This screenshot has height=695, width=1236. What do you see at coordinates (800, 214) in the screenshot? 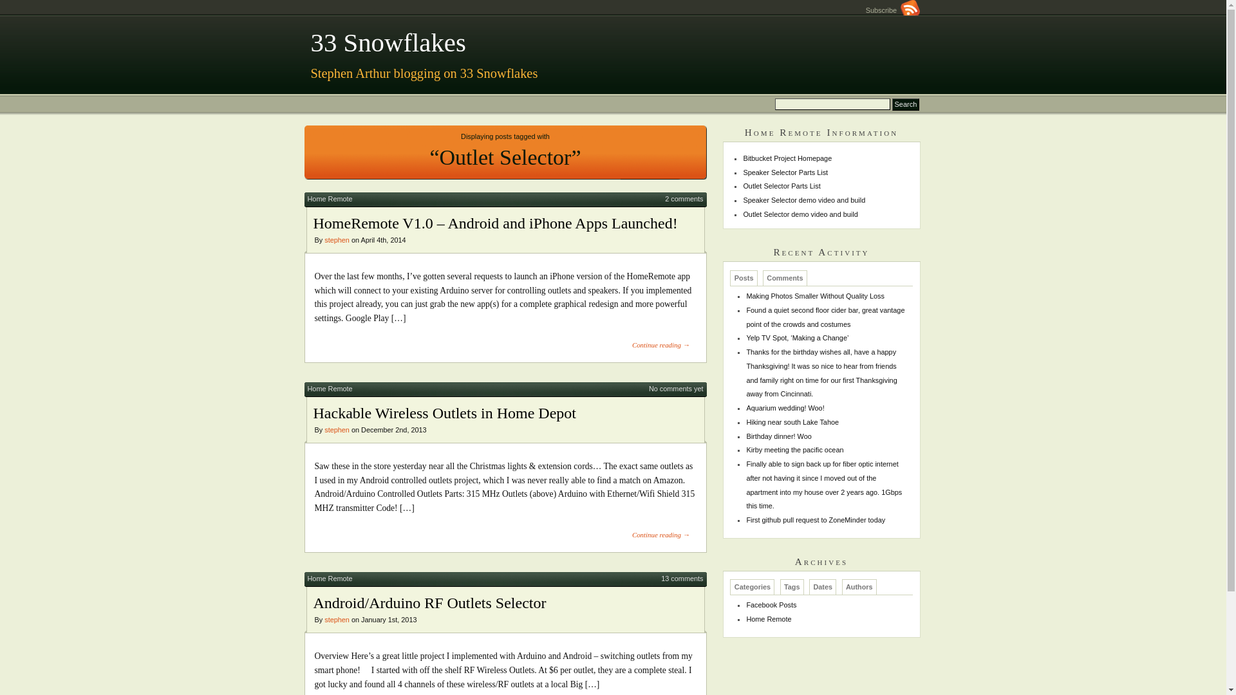
I see `Outlet Selector demo video and build` at bounding box center [800, 214].